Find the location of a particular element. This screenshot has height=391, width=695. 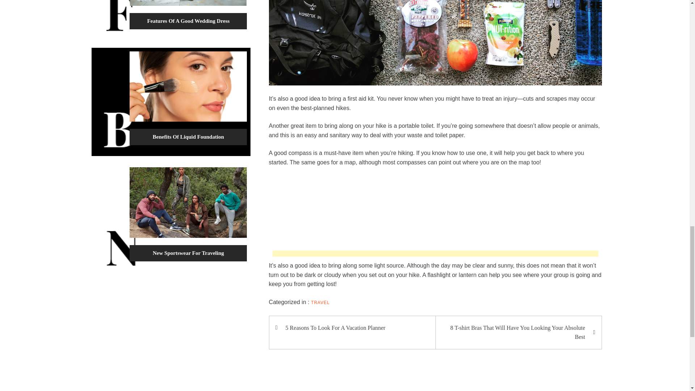

5 Reasons To Look For A Vacation Planner is located at coordinates (355, 328).